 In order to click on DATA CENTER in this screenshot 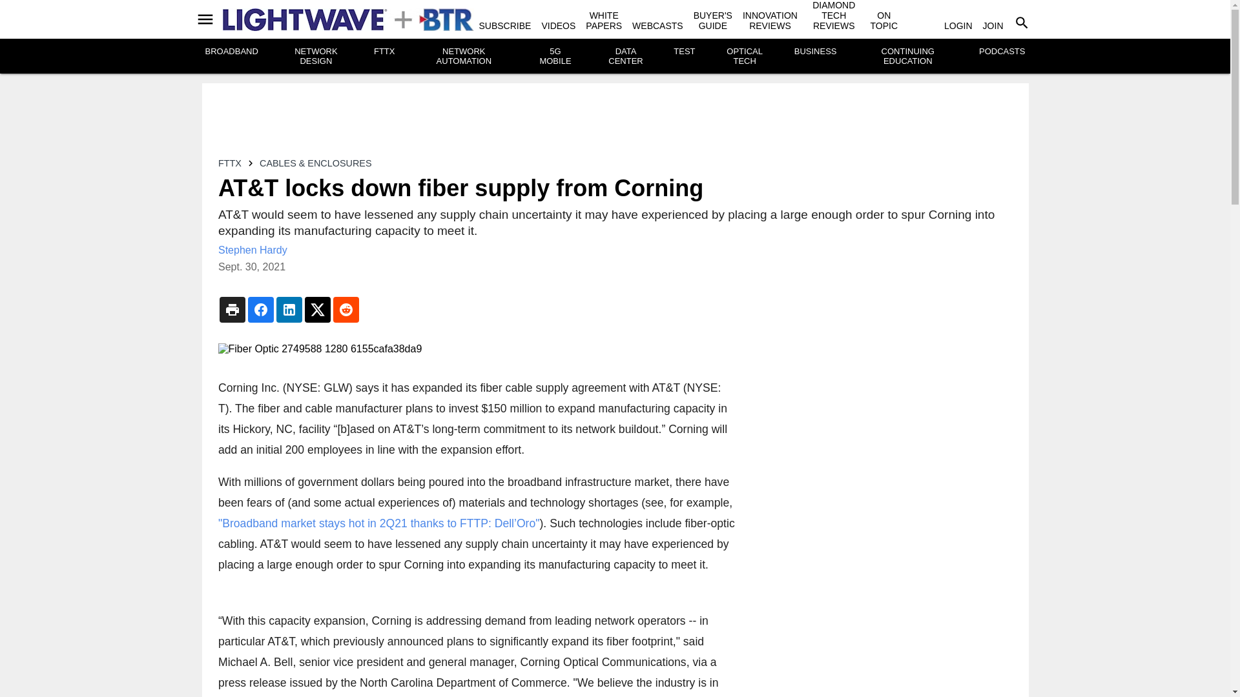, I will do `click(625, 56)`.